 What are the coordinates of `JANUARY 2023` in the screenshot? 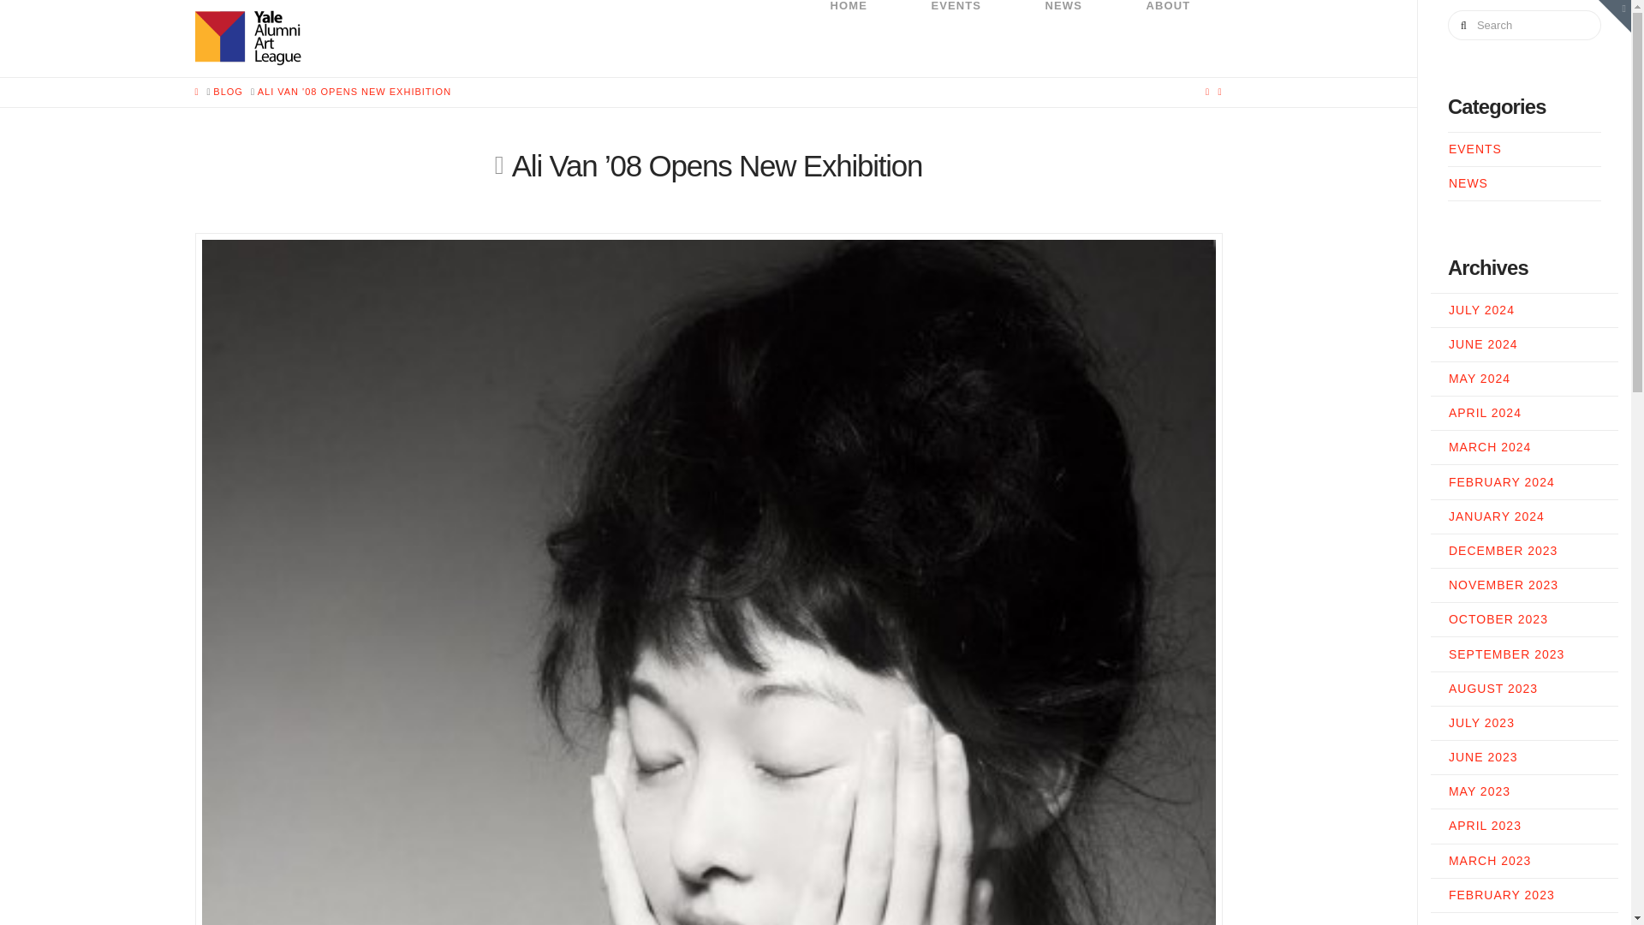 It's located at (1497, 923).